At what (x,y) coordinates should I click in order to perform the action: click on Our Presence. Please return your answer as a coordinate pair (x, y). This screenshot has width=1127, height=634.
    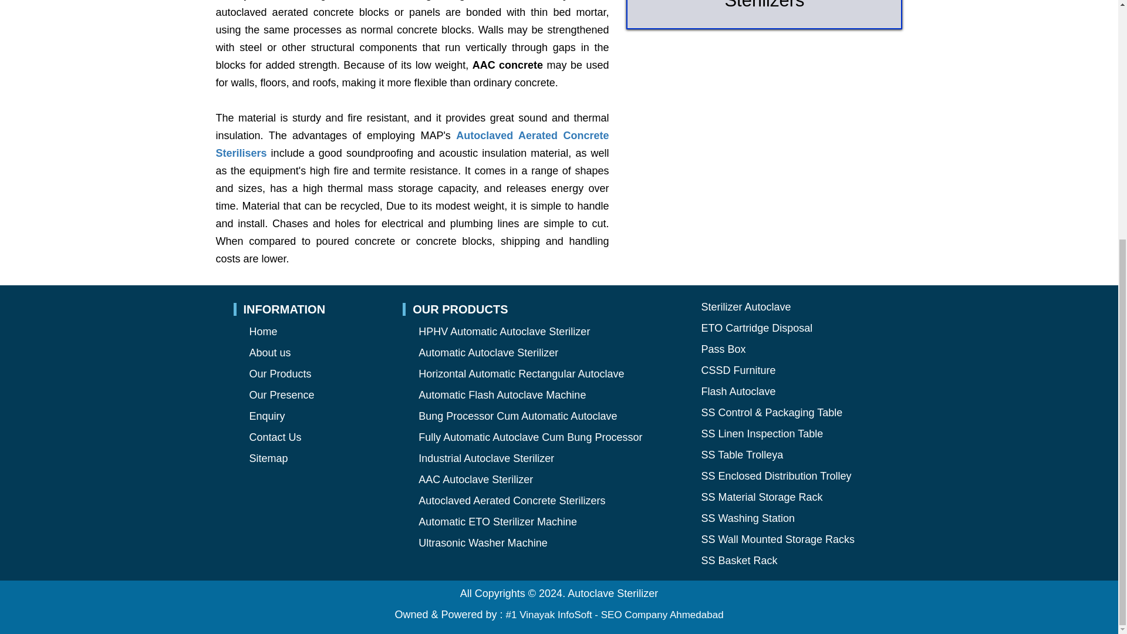
    Looking at the image, I should click on (282, 394).